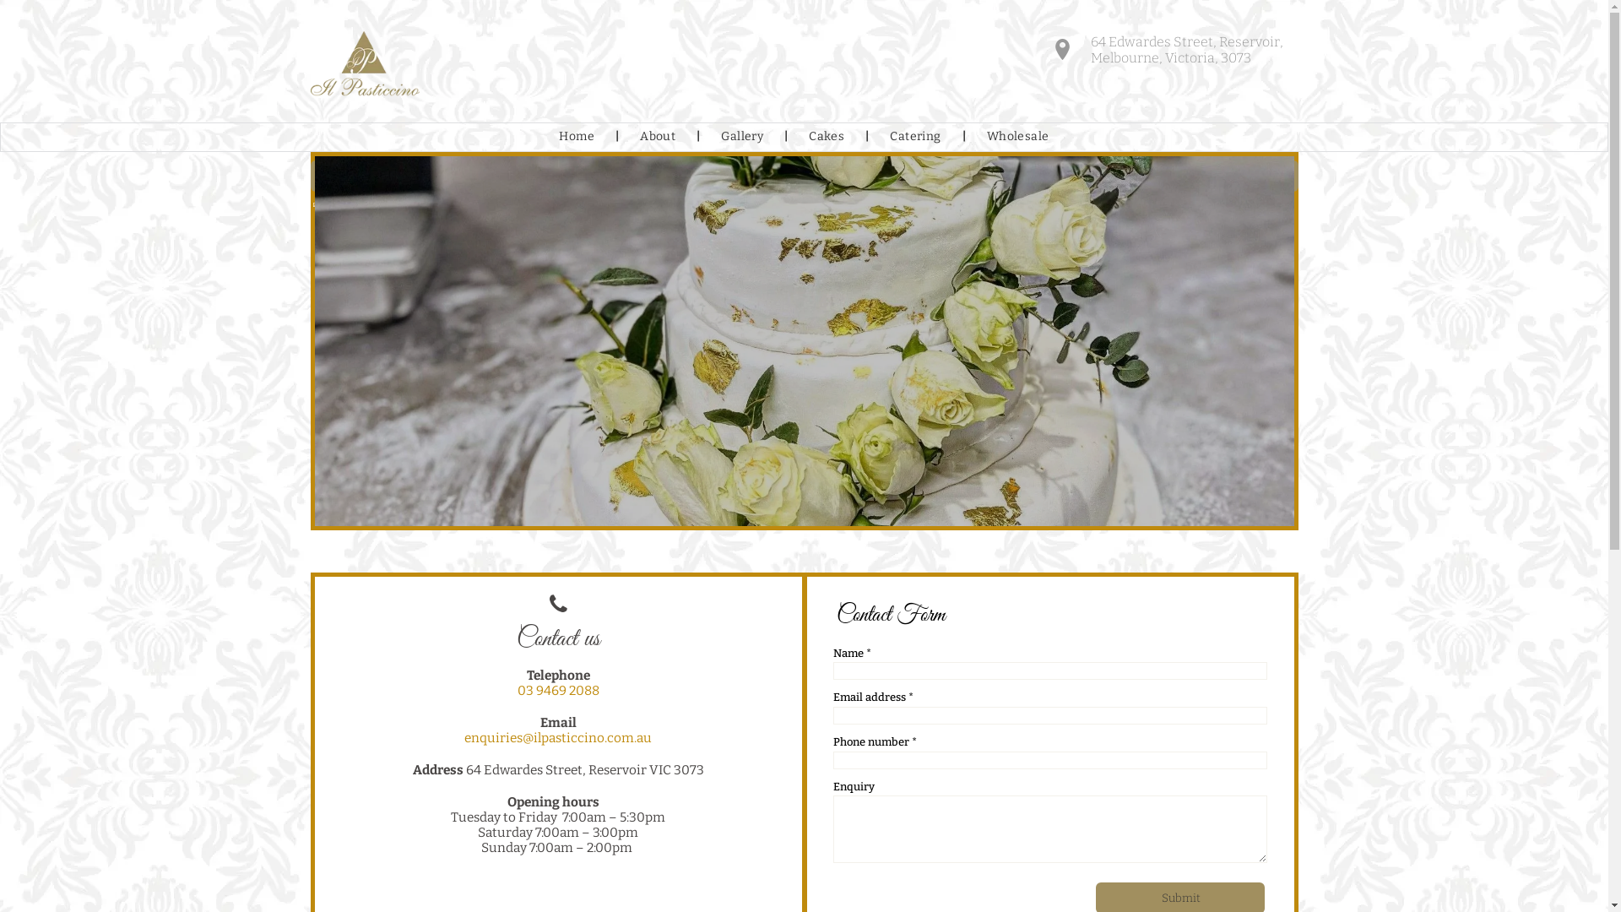 This screenshot has width=1621, height=912. I want to click on Wholesale, so click(1018, 137).